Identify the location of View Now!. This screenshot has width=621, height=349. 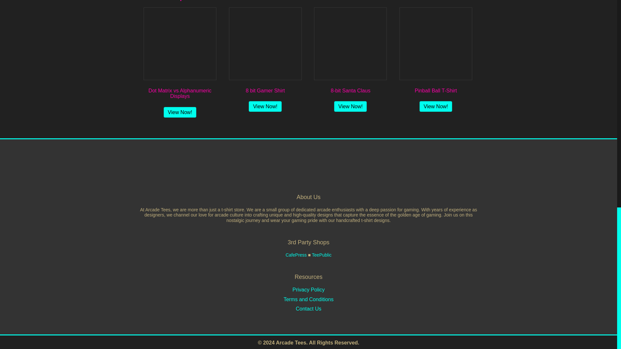
(436, 106).